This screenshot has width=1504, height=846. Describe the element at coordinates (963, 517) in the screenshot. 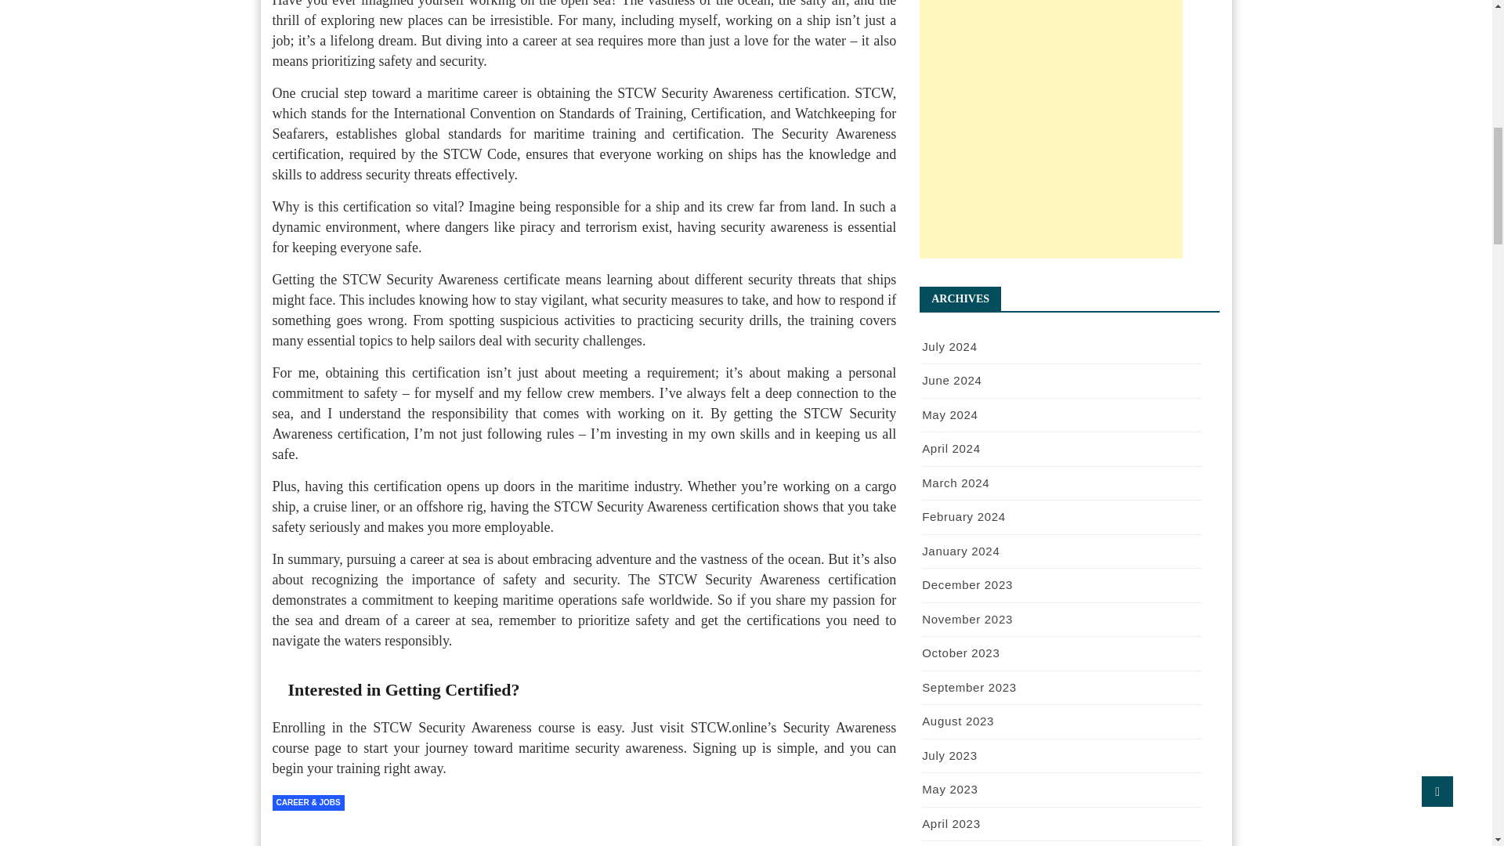

I see `February 2024` at that location.